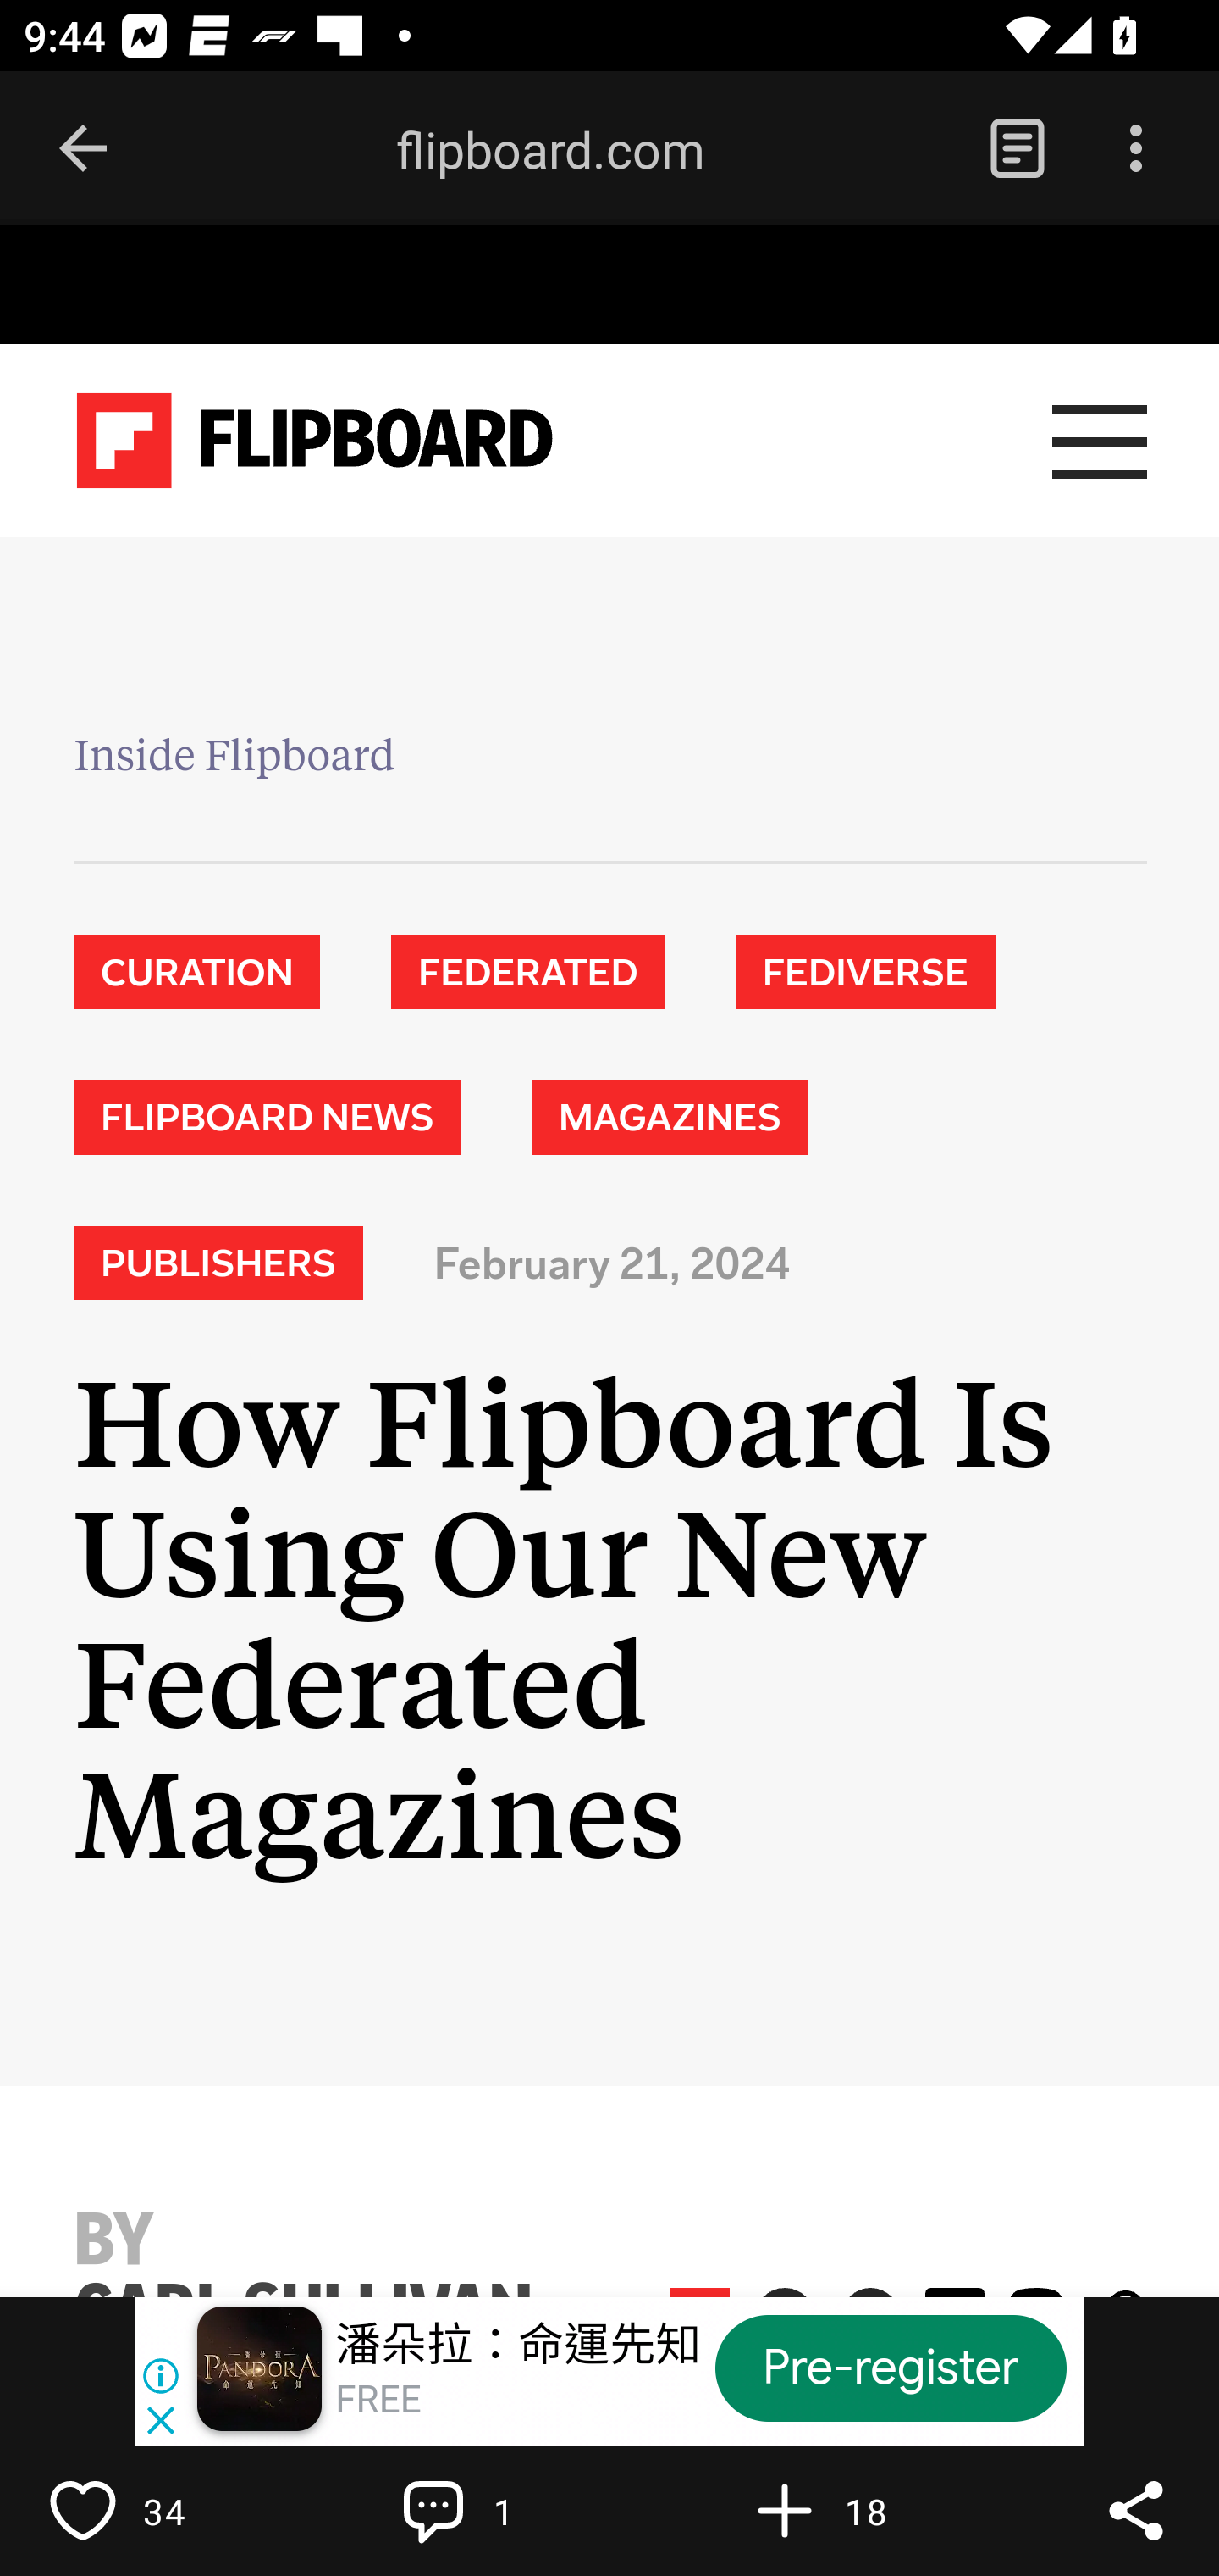 The height and width of the screenshot is (2576, 1219). Describe the element at coordinates (669, 1117) in the screenshot. I see `MAGAZINES` at that location.